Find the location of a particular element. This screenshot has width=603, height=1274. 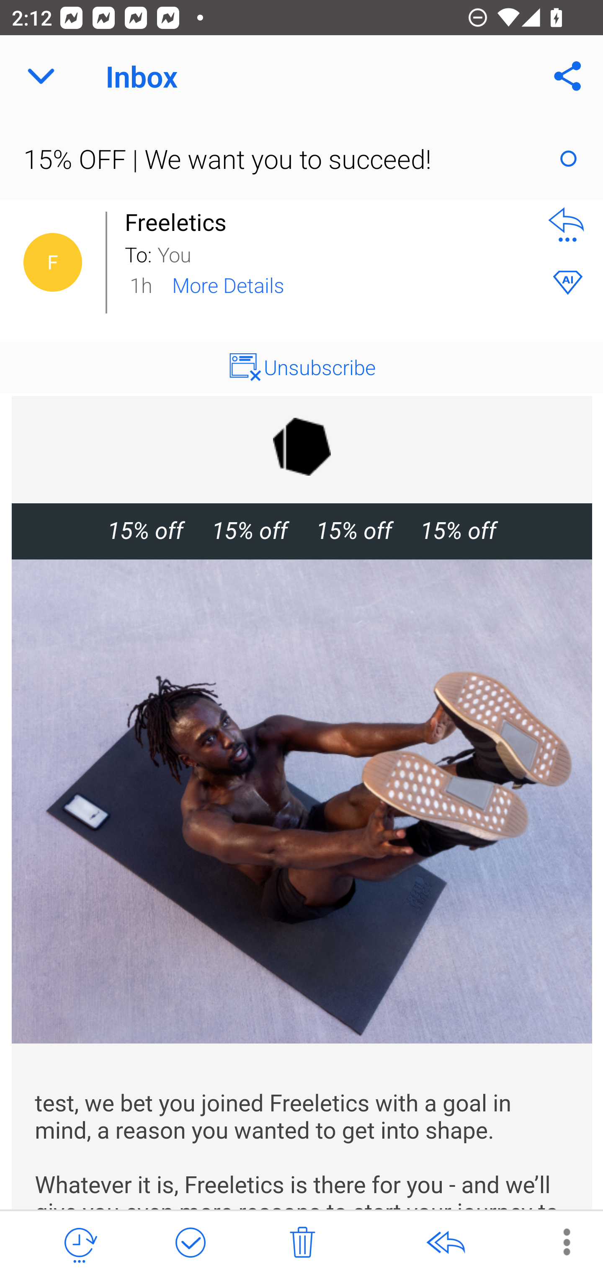

Contact Details is located at coordinates (53, 262).